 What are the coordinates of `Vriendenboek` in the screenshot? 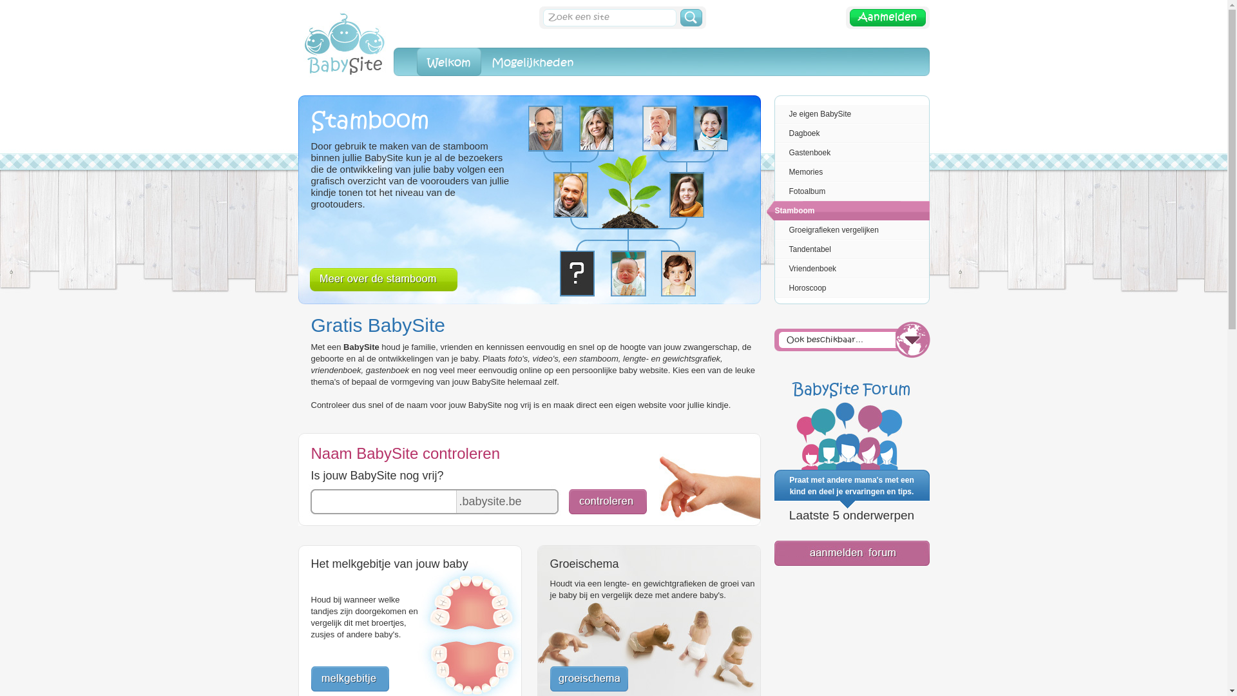 It's located at (848, 269).